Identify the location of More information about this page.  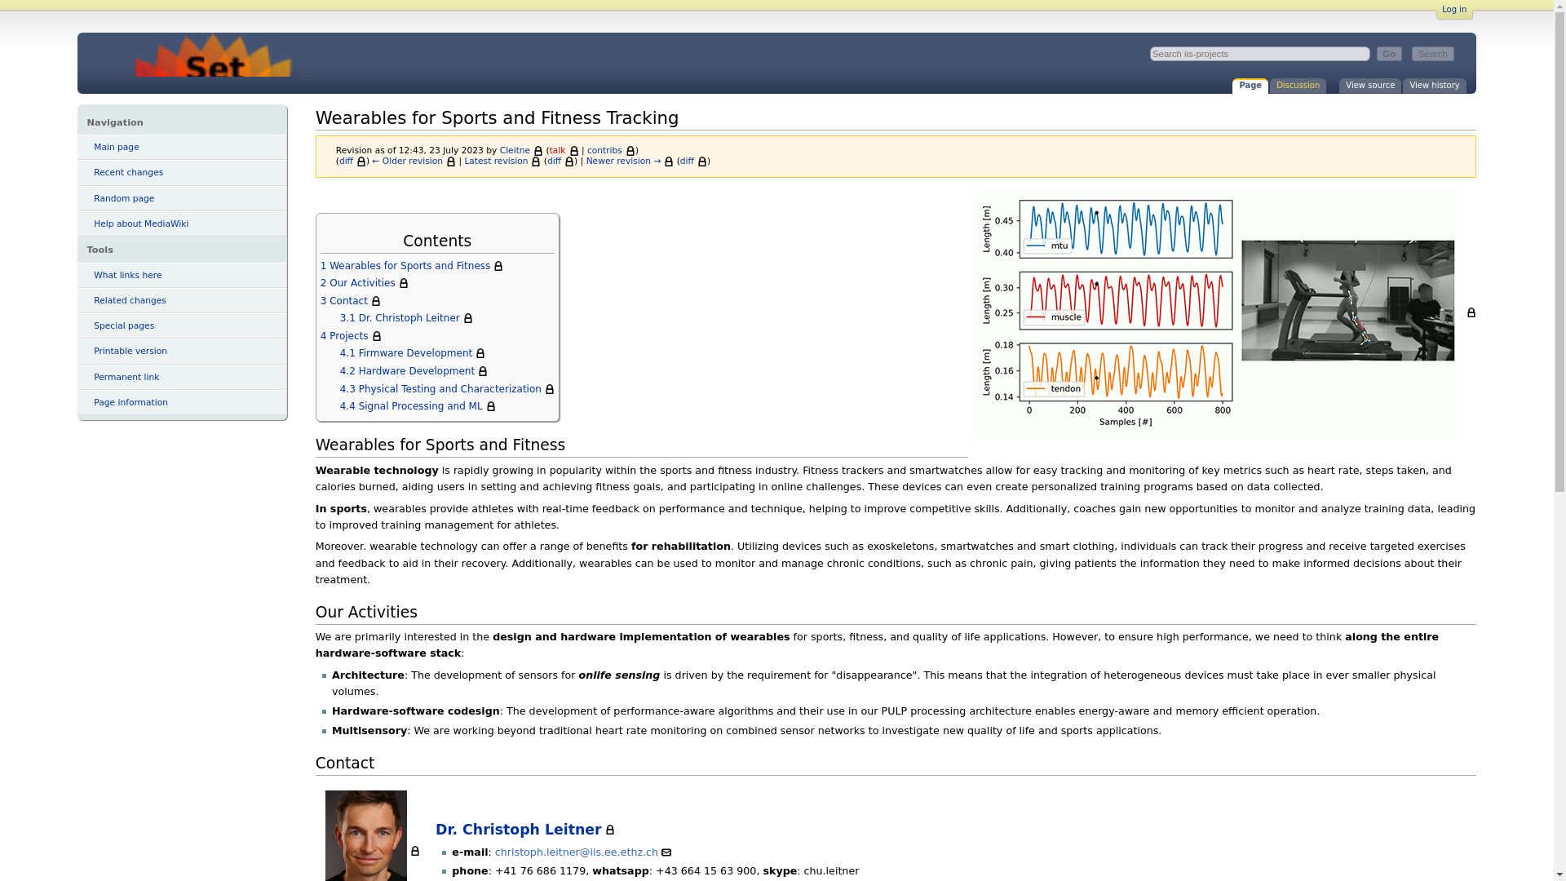
(181, 402).